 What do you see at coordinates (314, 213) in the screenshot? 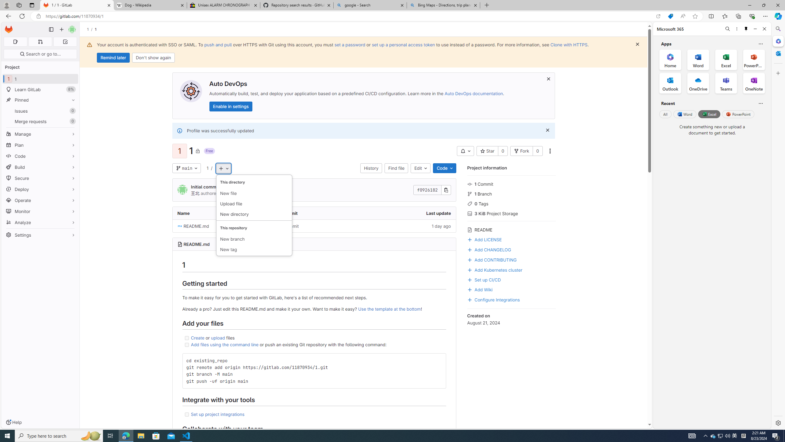
I see `Last commit` at bounding box center [314, 213].